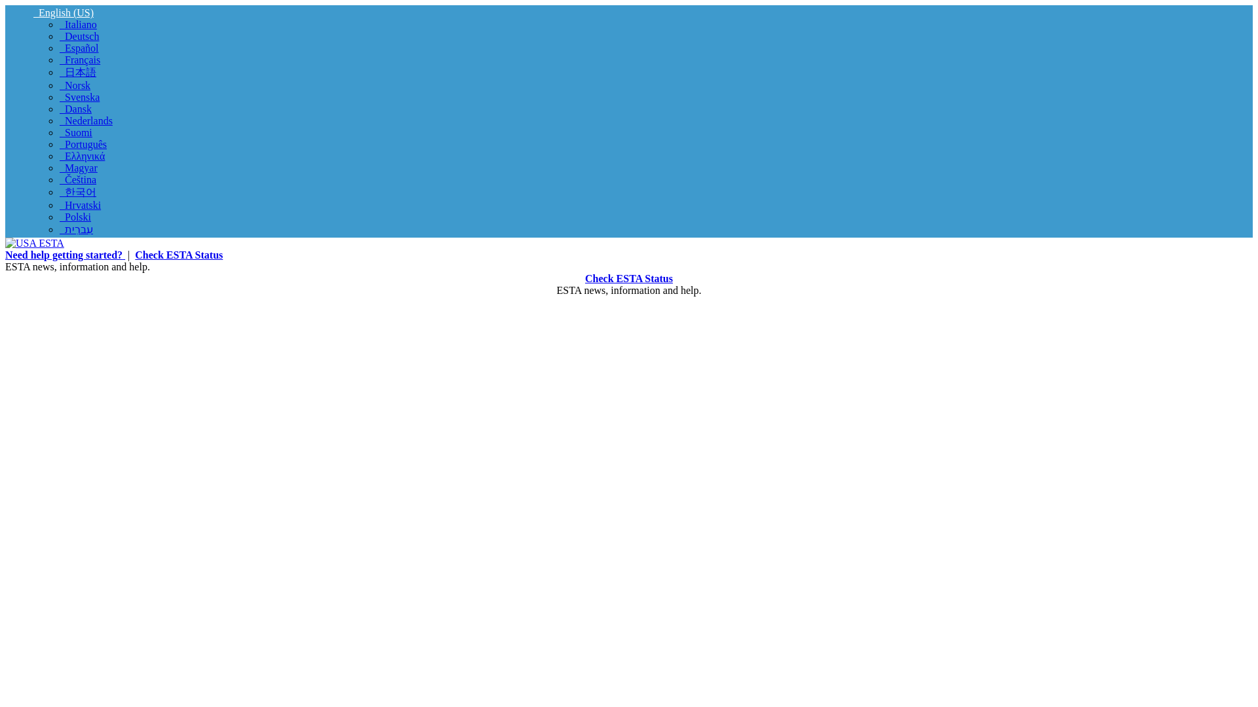 This screenshot has height=707, width=1258. Describe the element at coordinates (75, 217) in the screenshot. I see `  Polski` at that location.